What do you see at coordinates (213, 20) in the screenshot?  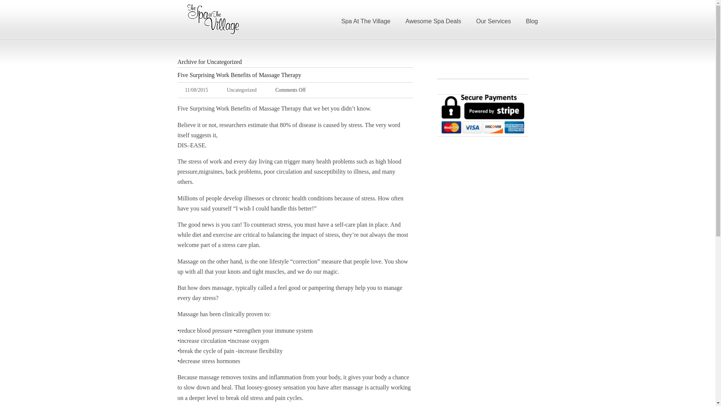 I see `Spa At The Village` at bounding box center [213, 20].